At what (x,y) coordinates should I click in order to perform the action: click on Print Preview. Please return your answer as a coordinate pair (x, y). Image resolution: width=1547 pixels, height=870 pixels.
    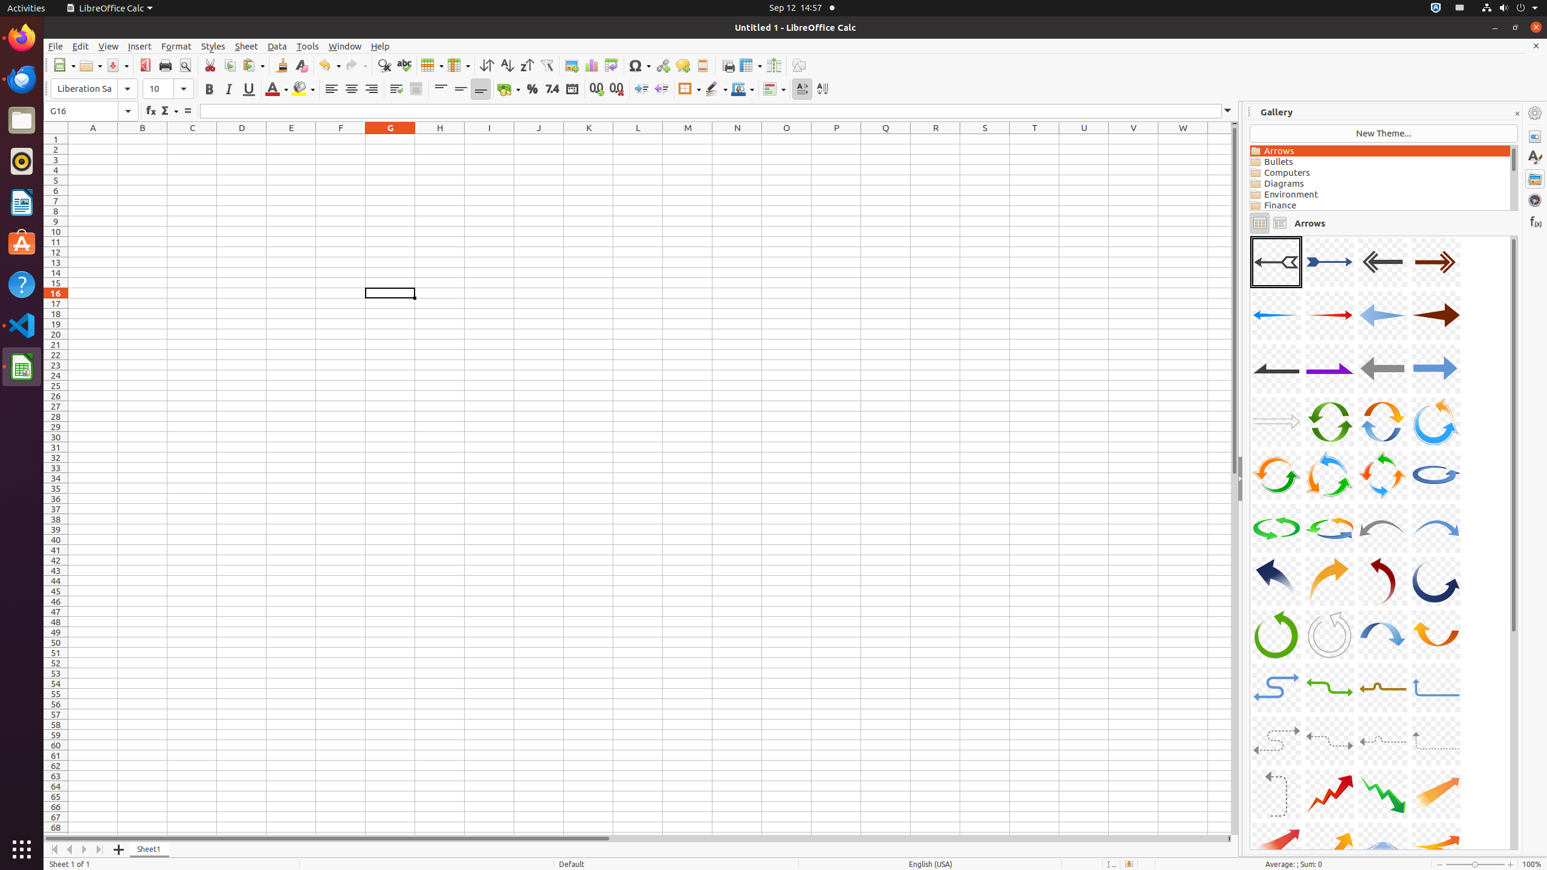
    Looking at the image, I should click on (185, 65).